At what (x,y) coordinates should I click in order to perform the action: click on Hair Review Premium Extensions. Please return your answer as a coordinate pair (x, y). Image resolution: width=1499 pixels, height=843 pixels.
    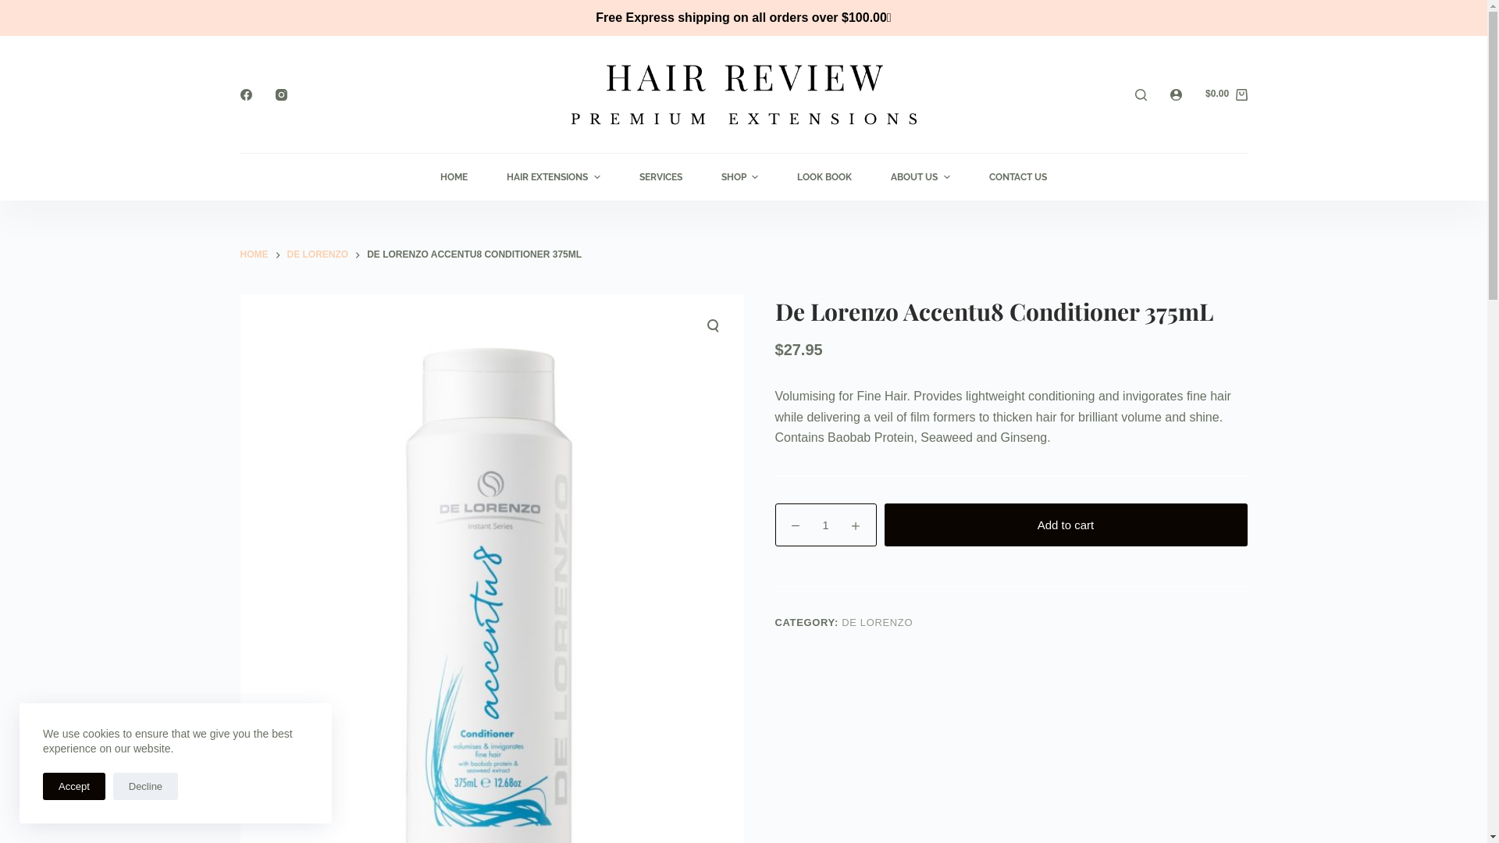
    Looking at the image, I should click on (333, 551).